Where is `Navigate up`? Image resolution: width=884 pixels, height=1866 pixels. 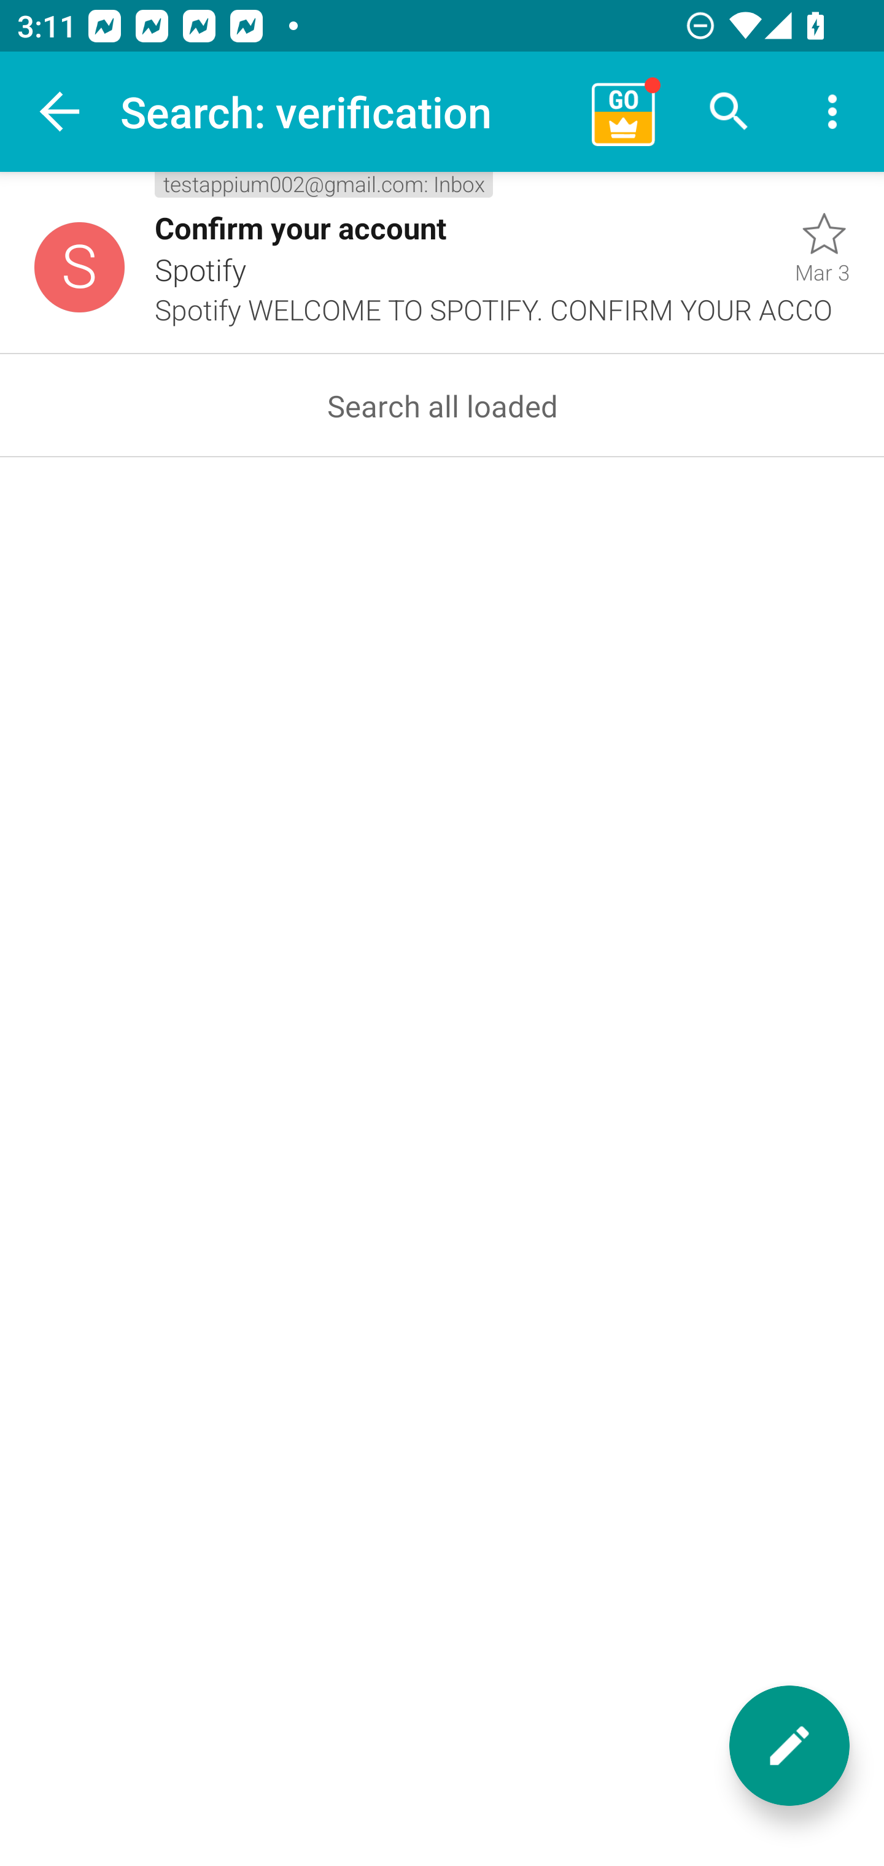 Navigate up is located at coordinates (60, 112).